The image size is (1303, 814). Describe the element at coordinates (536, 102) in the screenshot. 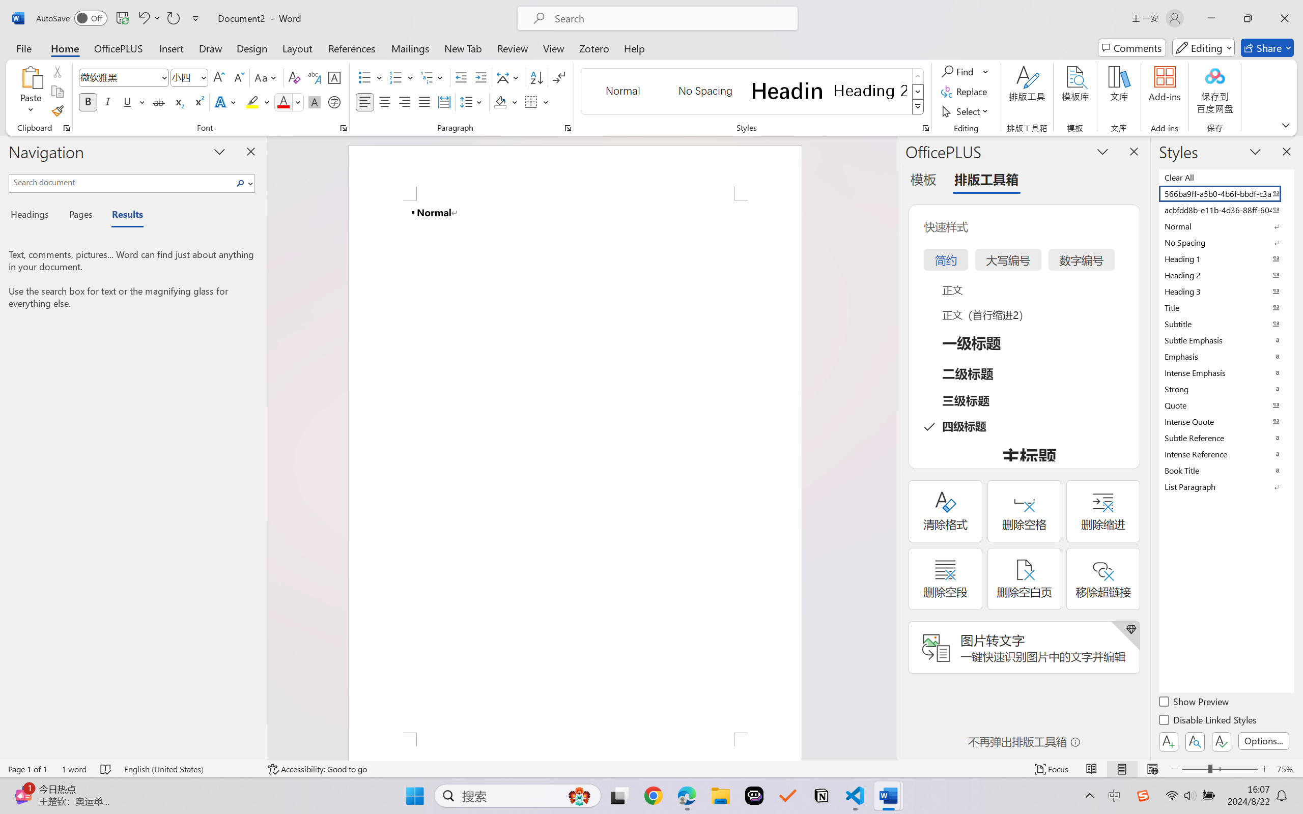

I see `Borders` at that location.